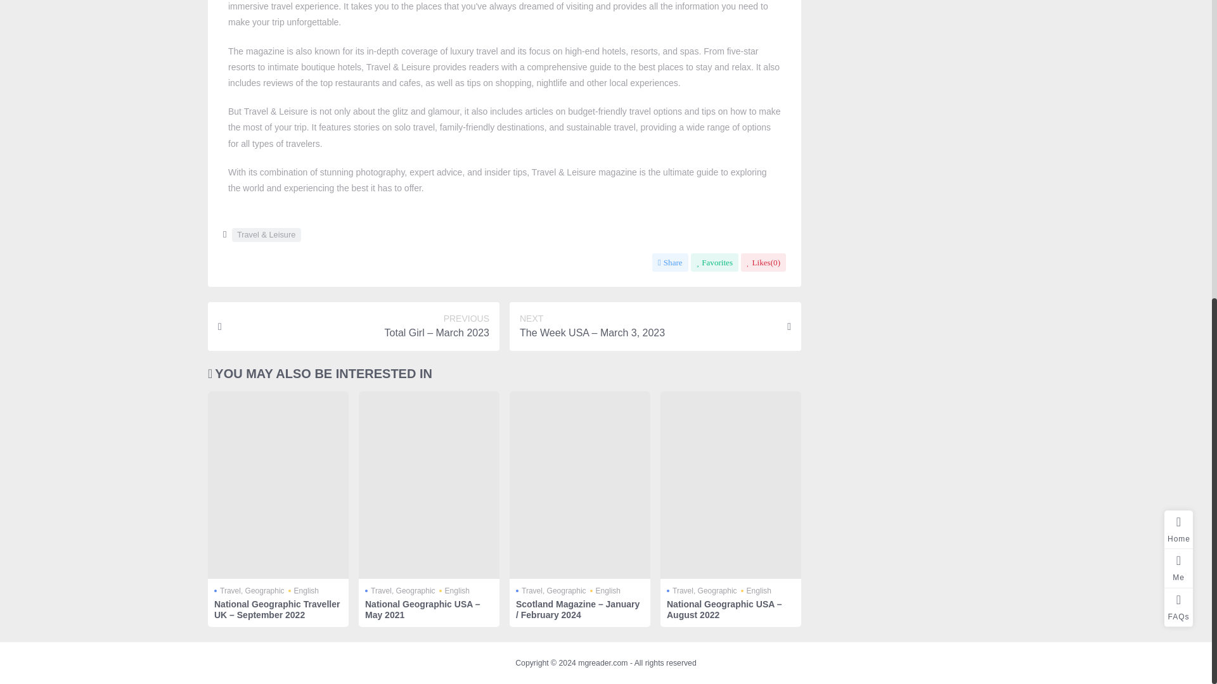  I want to click on Travel, Geographic, so click(249, 590).